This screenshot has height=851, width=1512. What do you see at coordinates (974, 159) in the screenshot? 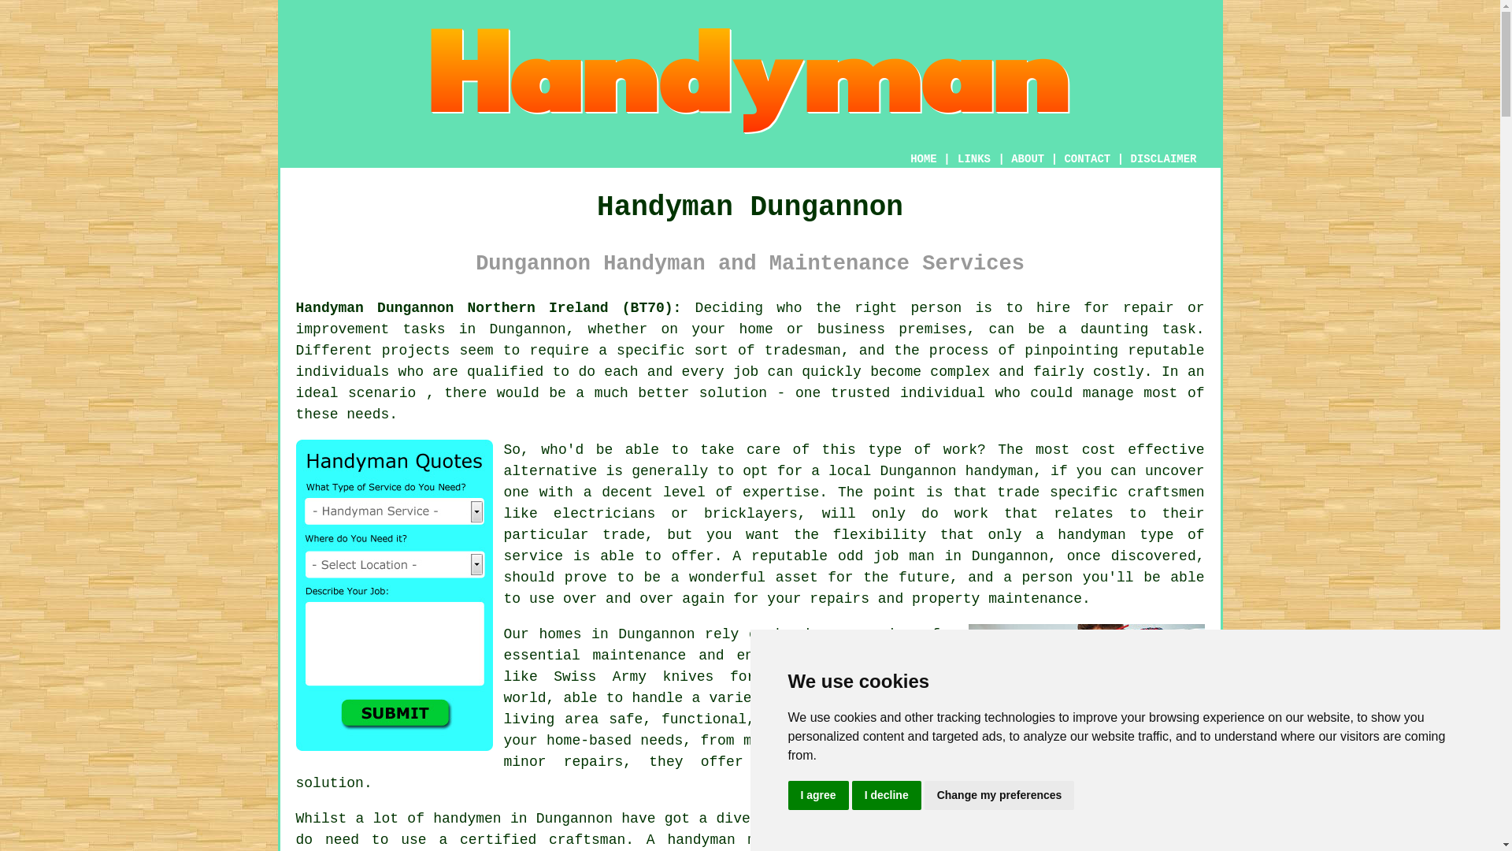
I see `LINKS` at bounding box center [974, 159].